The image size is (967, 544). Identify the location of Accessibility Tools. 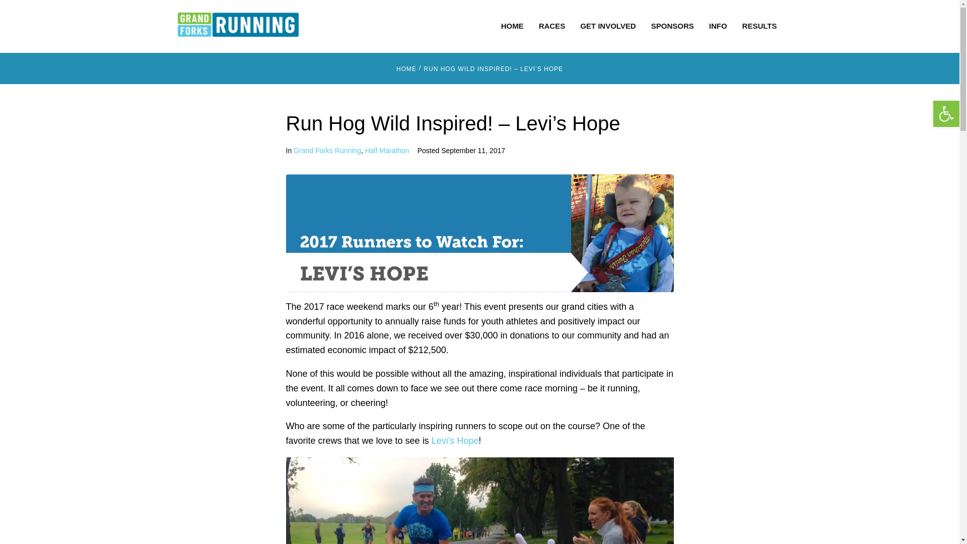
(946, 113).